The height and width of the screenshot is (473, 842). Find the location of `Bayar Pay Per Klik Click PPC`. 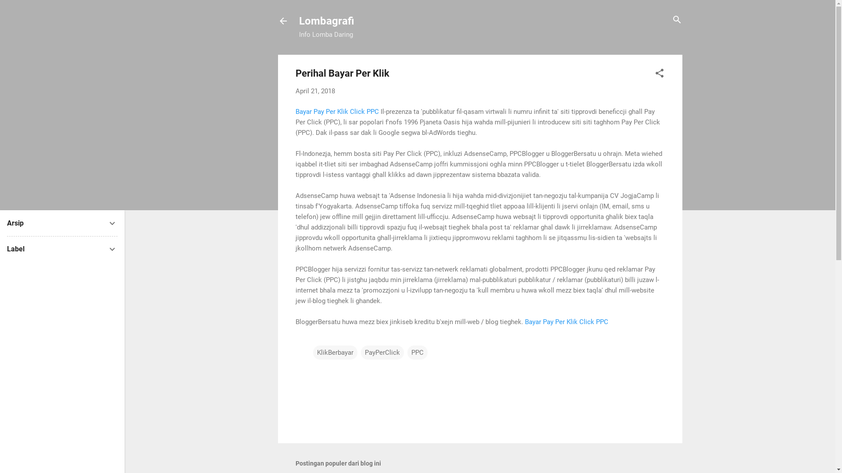

Bayar Pay Per Klik Click PPC is located at coordinates (337, 112).